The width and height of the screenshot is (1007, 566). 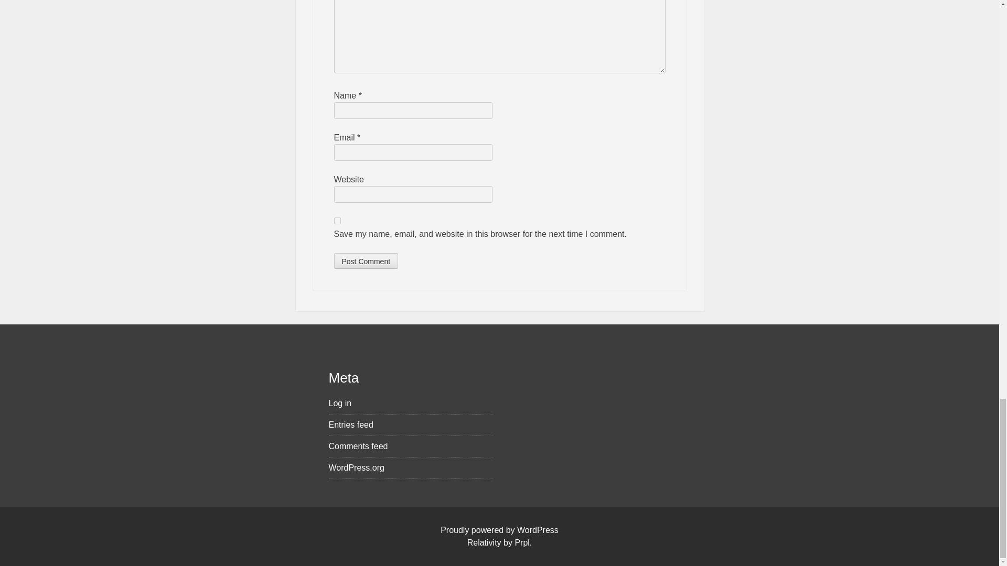 What do you see at coordinates (410, 468) in the screenshot?
I see `WordPress.org` at bounding box center [410, 468].